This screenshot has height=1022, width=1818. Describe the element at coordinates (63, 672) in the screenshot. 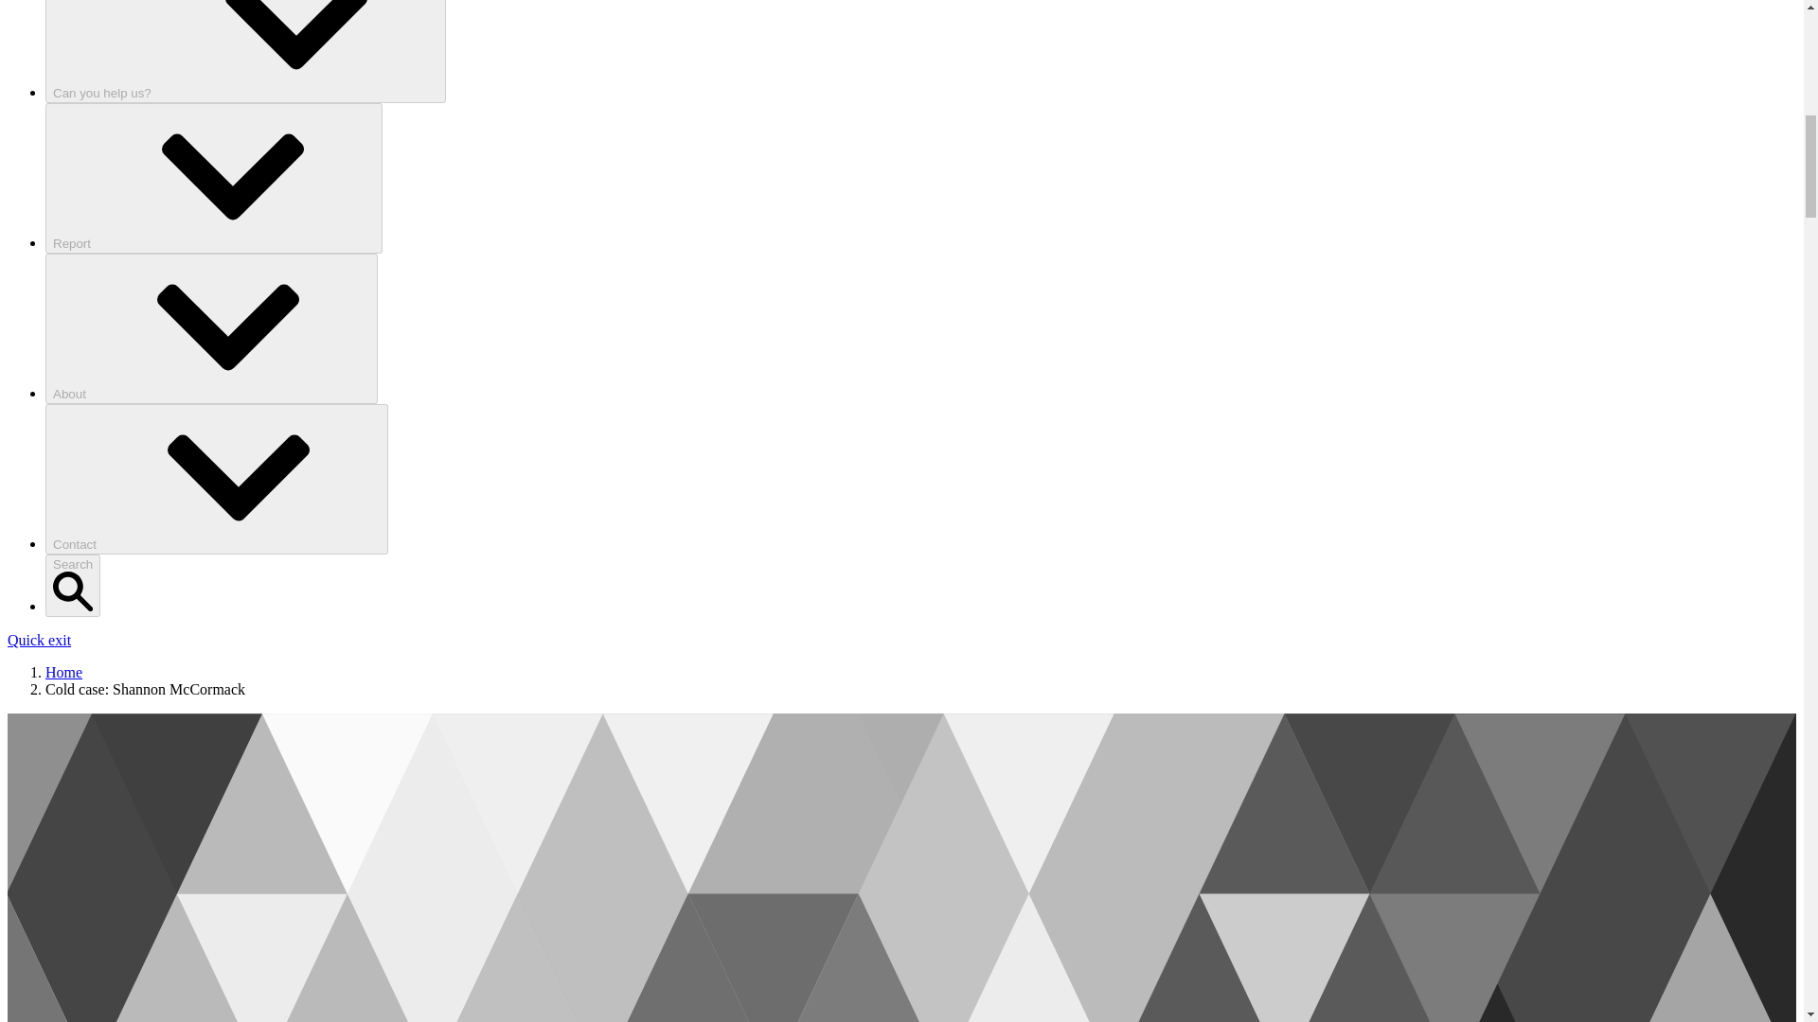

I see `Home` at that location.